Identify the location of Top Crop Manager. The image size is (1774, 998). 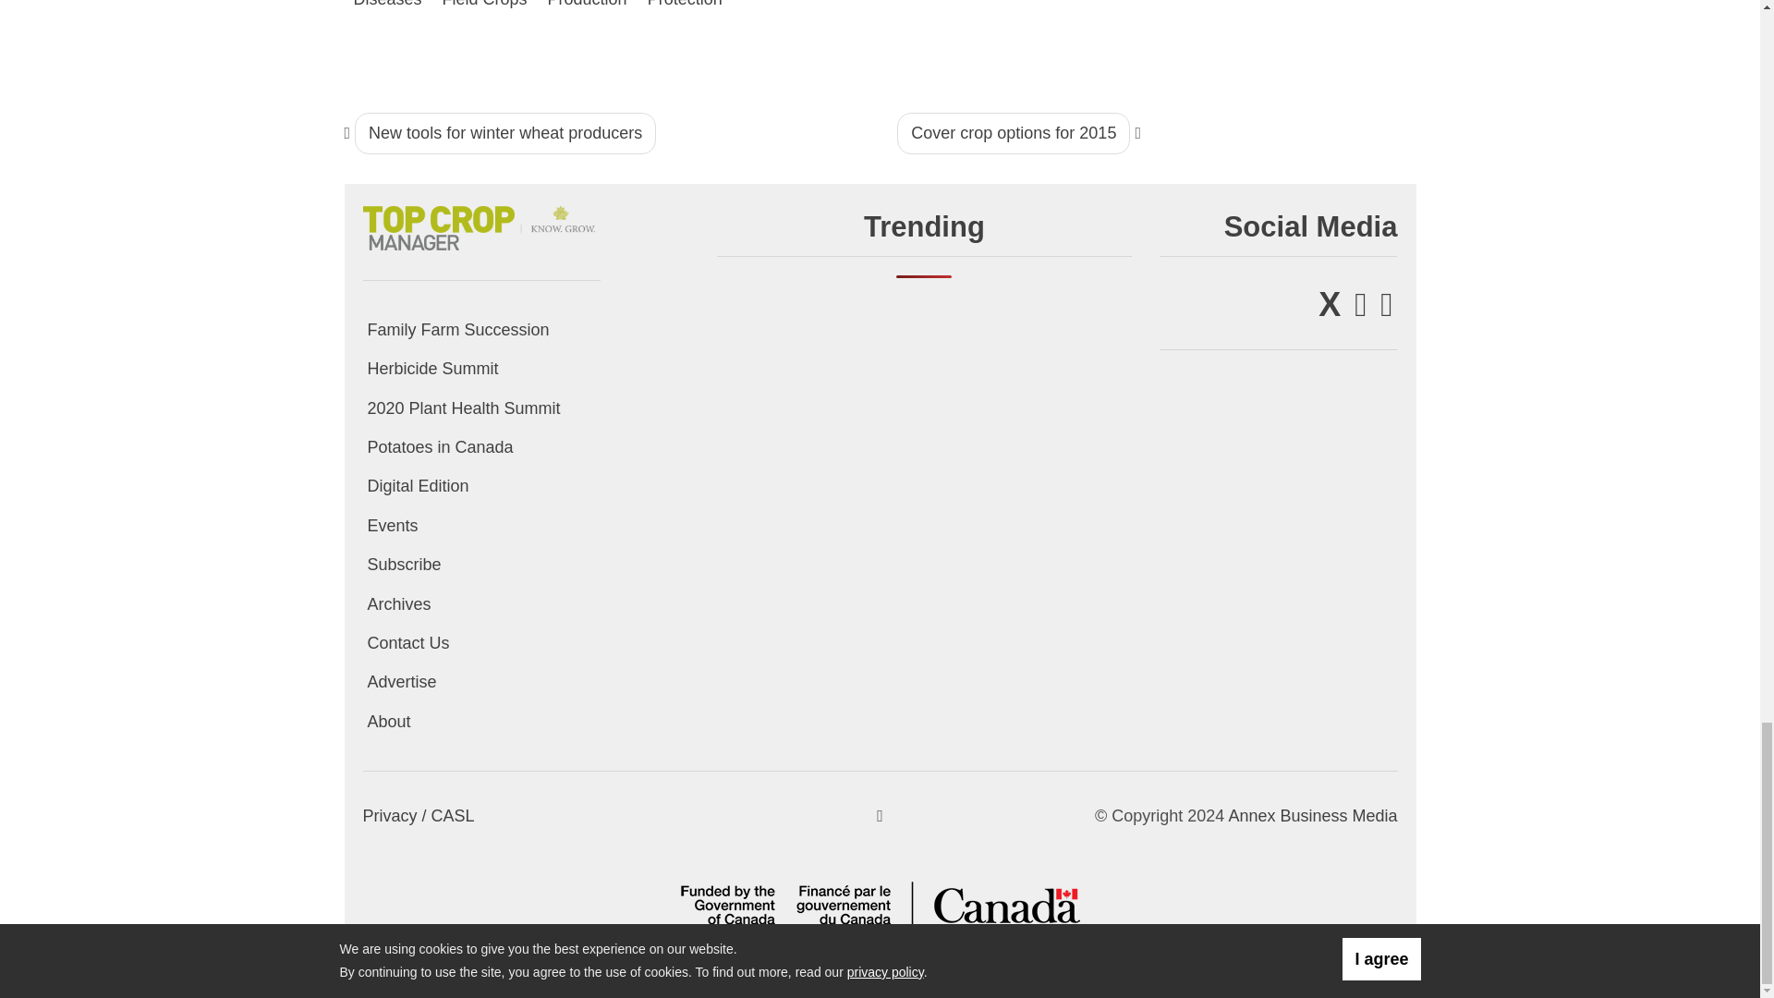
(480, 224).